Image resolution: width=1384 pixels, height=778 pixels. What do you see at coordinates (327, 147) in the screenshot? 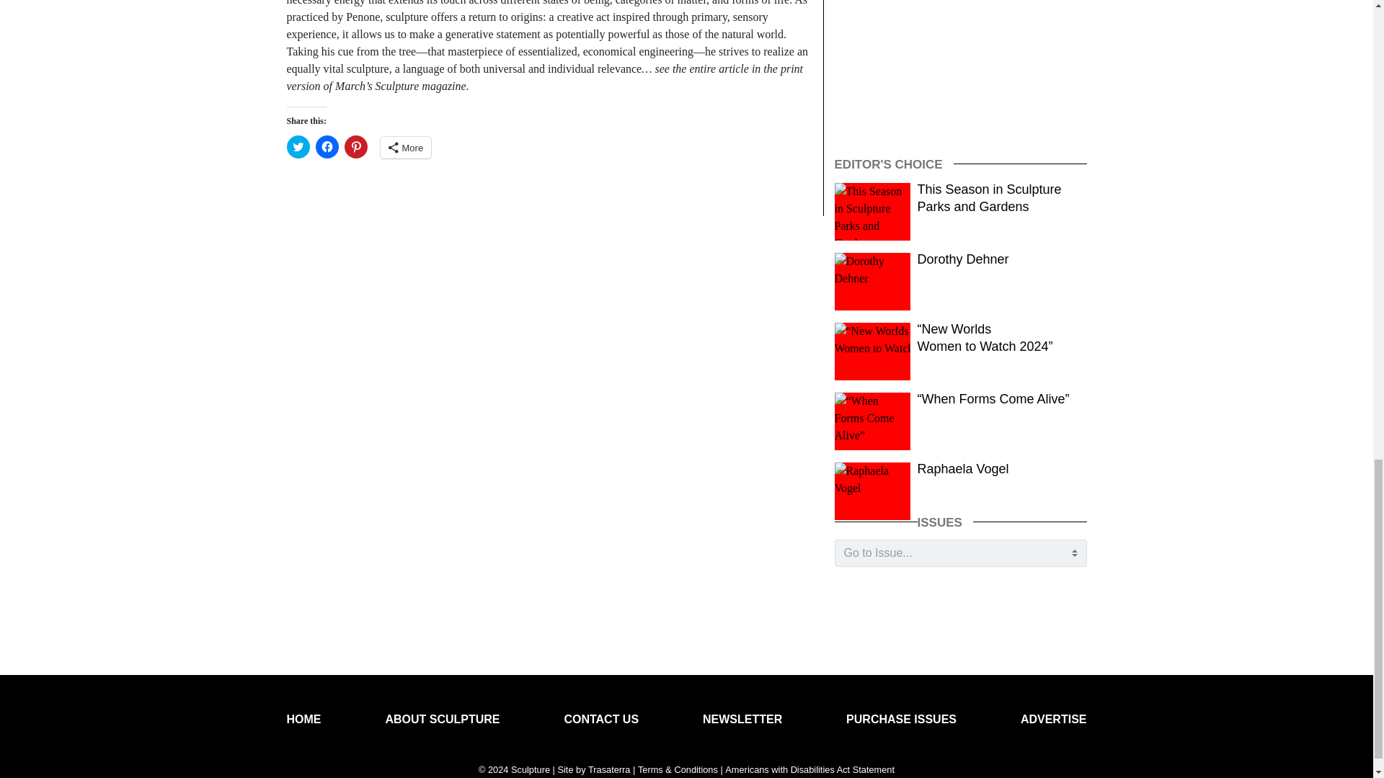
I see `Click to share on Facebook` at bounding box center [327, 147].